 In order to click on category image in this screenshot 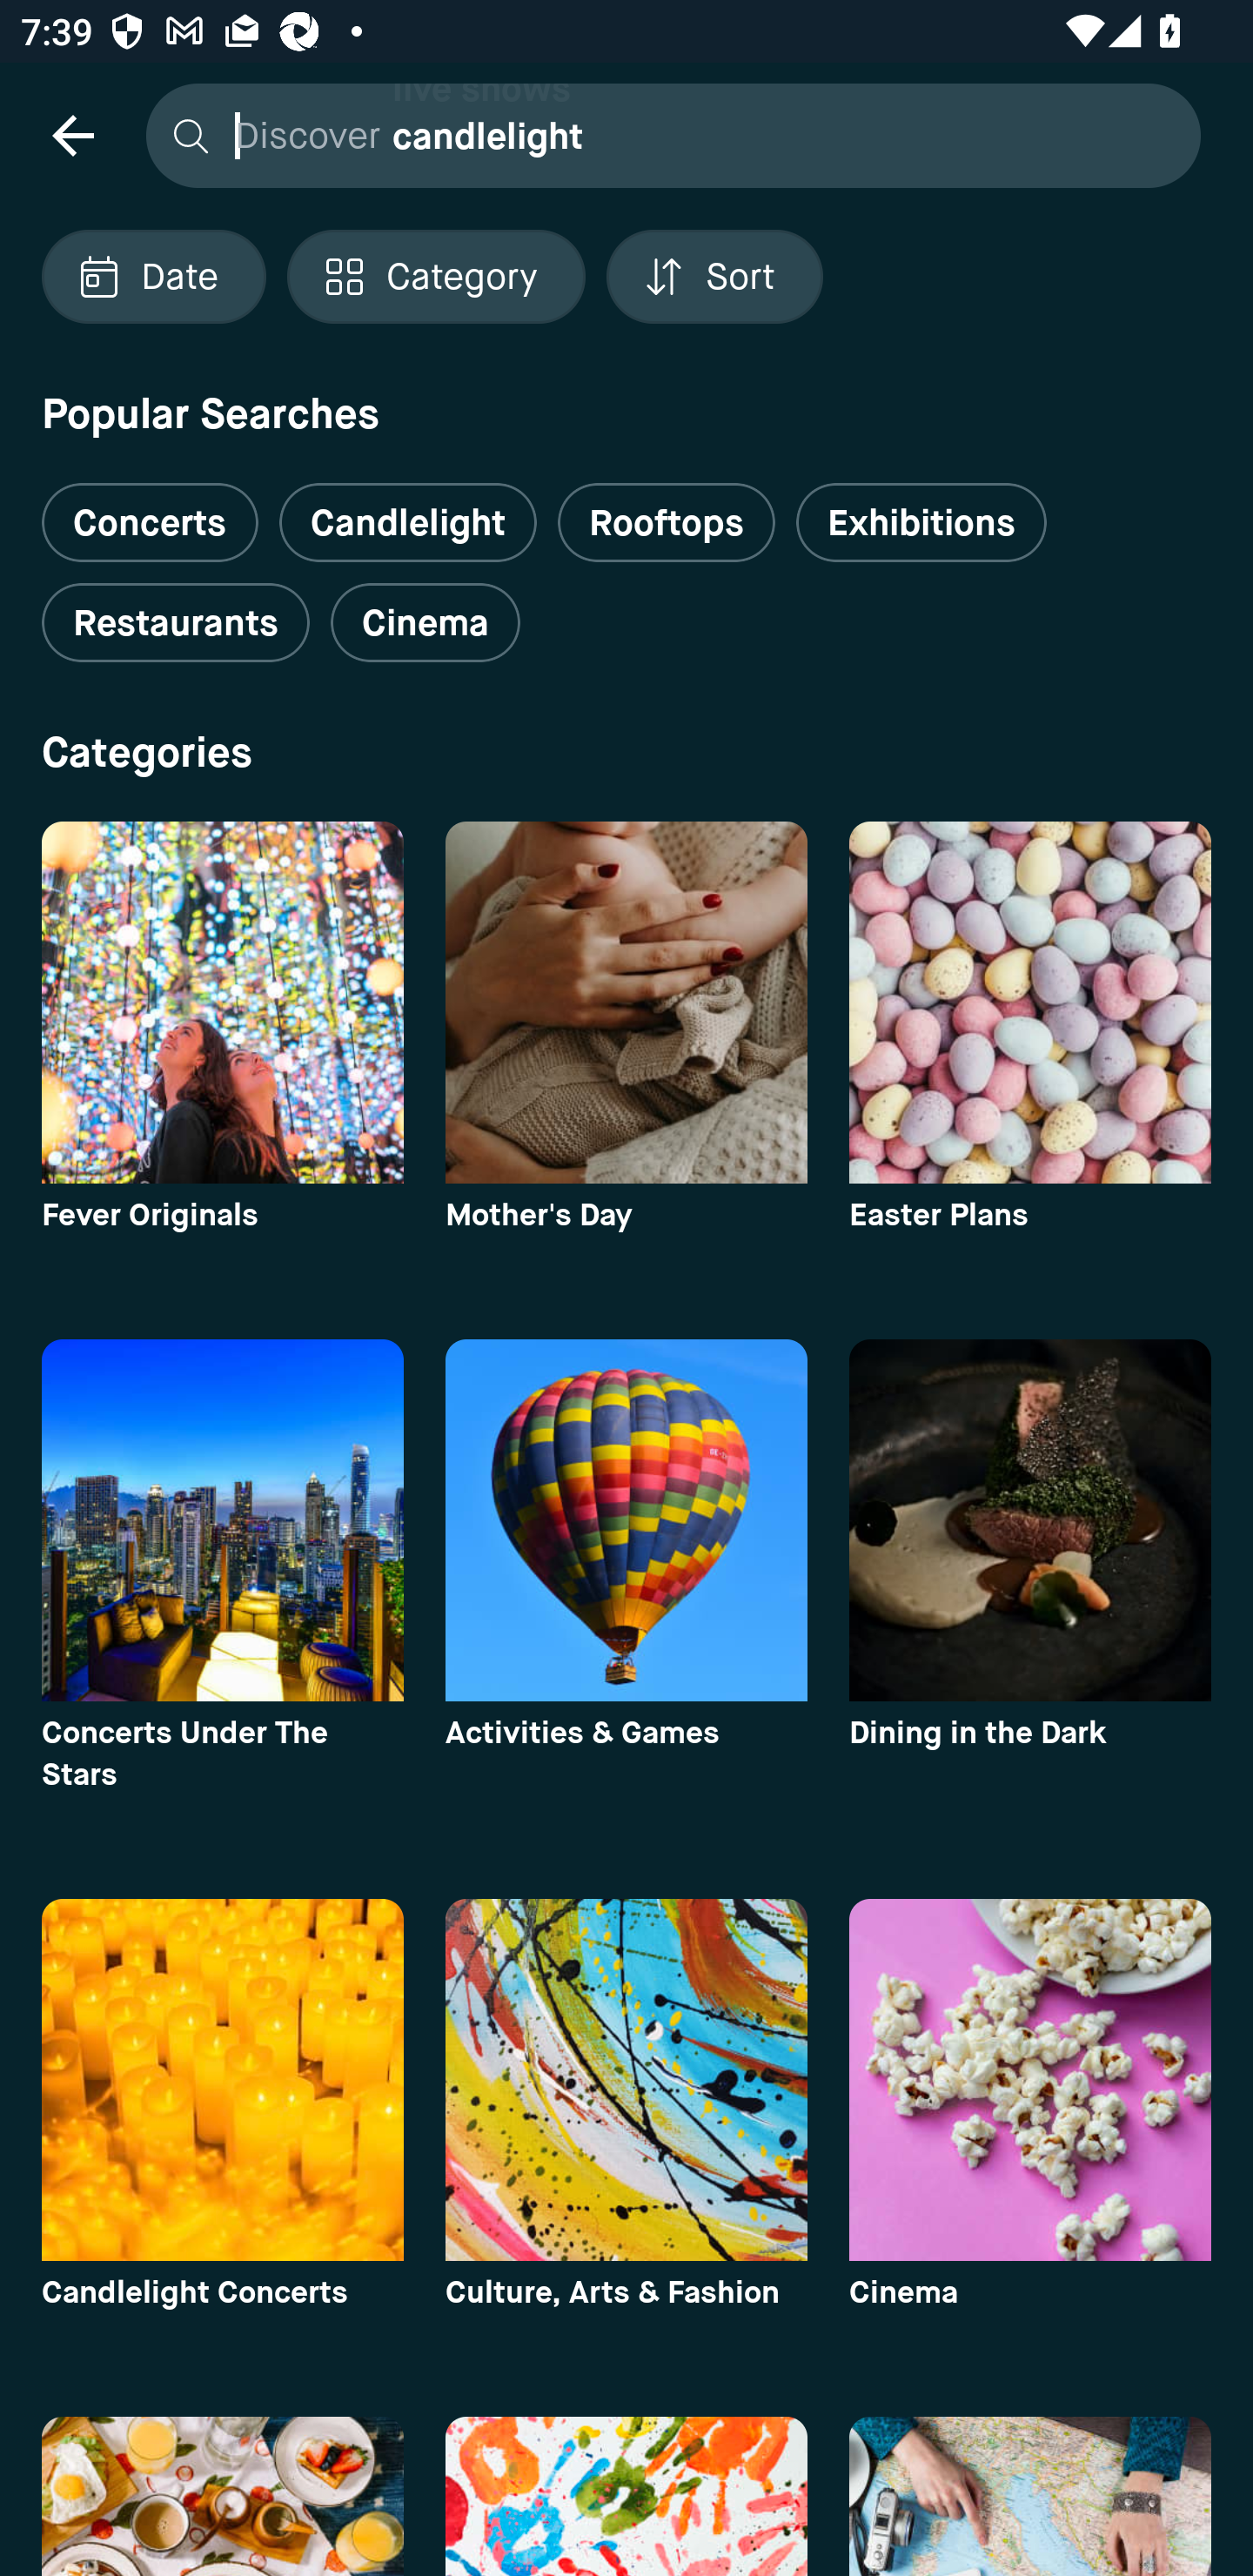, I will do `click(1030, 1519)`.